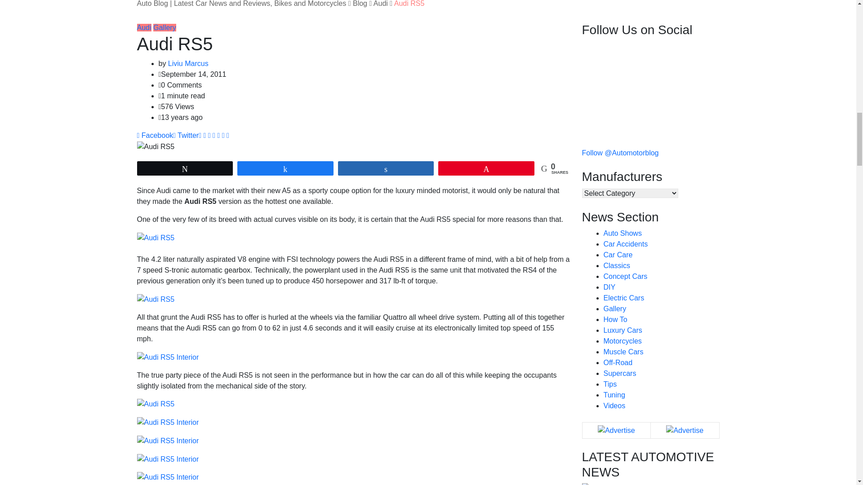 The width and height of the screenshot is (863, 485). What do you see at coordinates (380, 4) in the screenshot?
I see `Go to the Audi Category archives.` at bounding box center [380, 4].